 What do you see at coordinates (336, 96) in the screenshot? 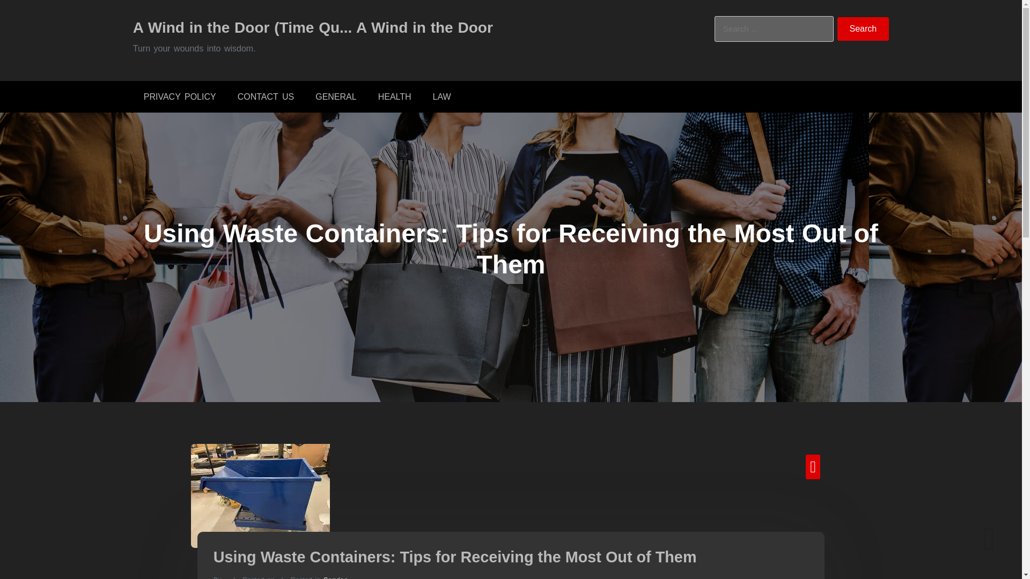
I see `GENERAL` at bounding box center [336, 96].